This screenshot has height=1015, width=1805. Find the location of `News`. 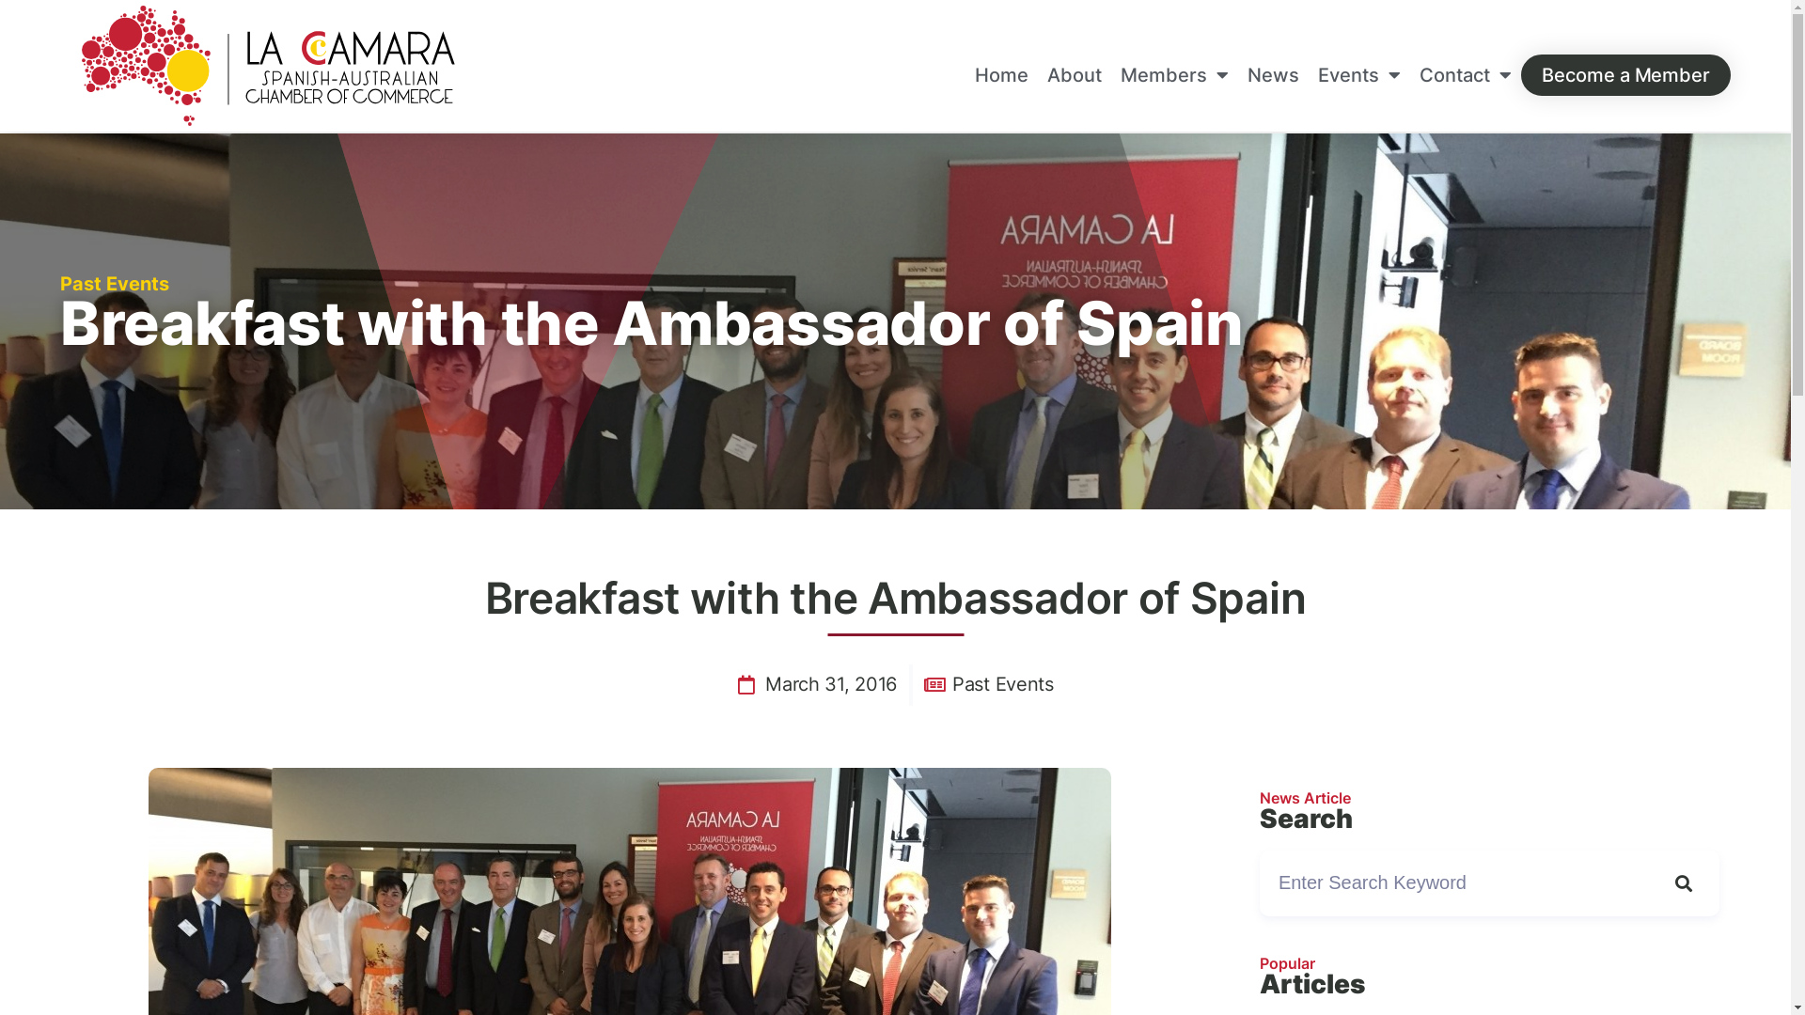

News is located at coordinates (1273, 75).